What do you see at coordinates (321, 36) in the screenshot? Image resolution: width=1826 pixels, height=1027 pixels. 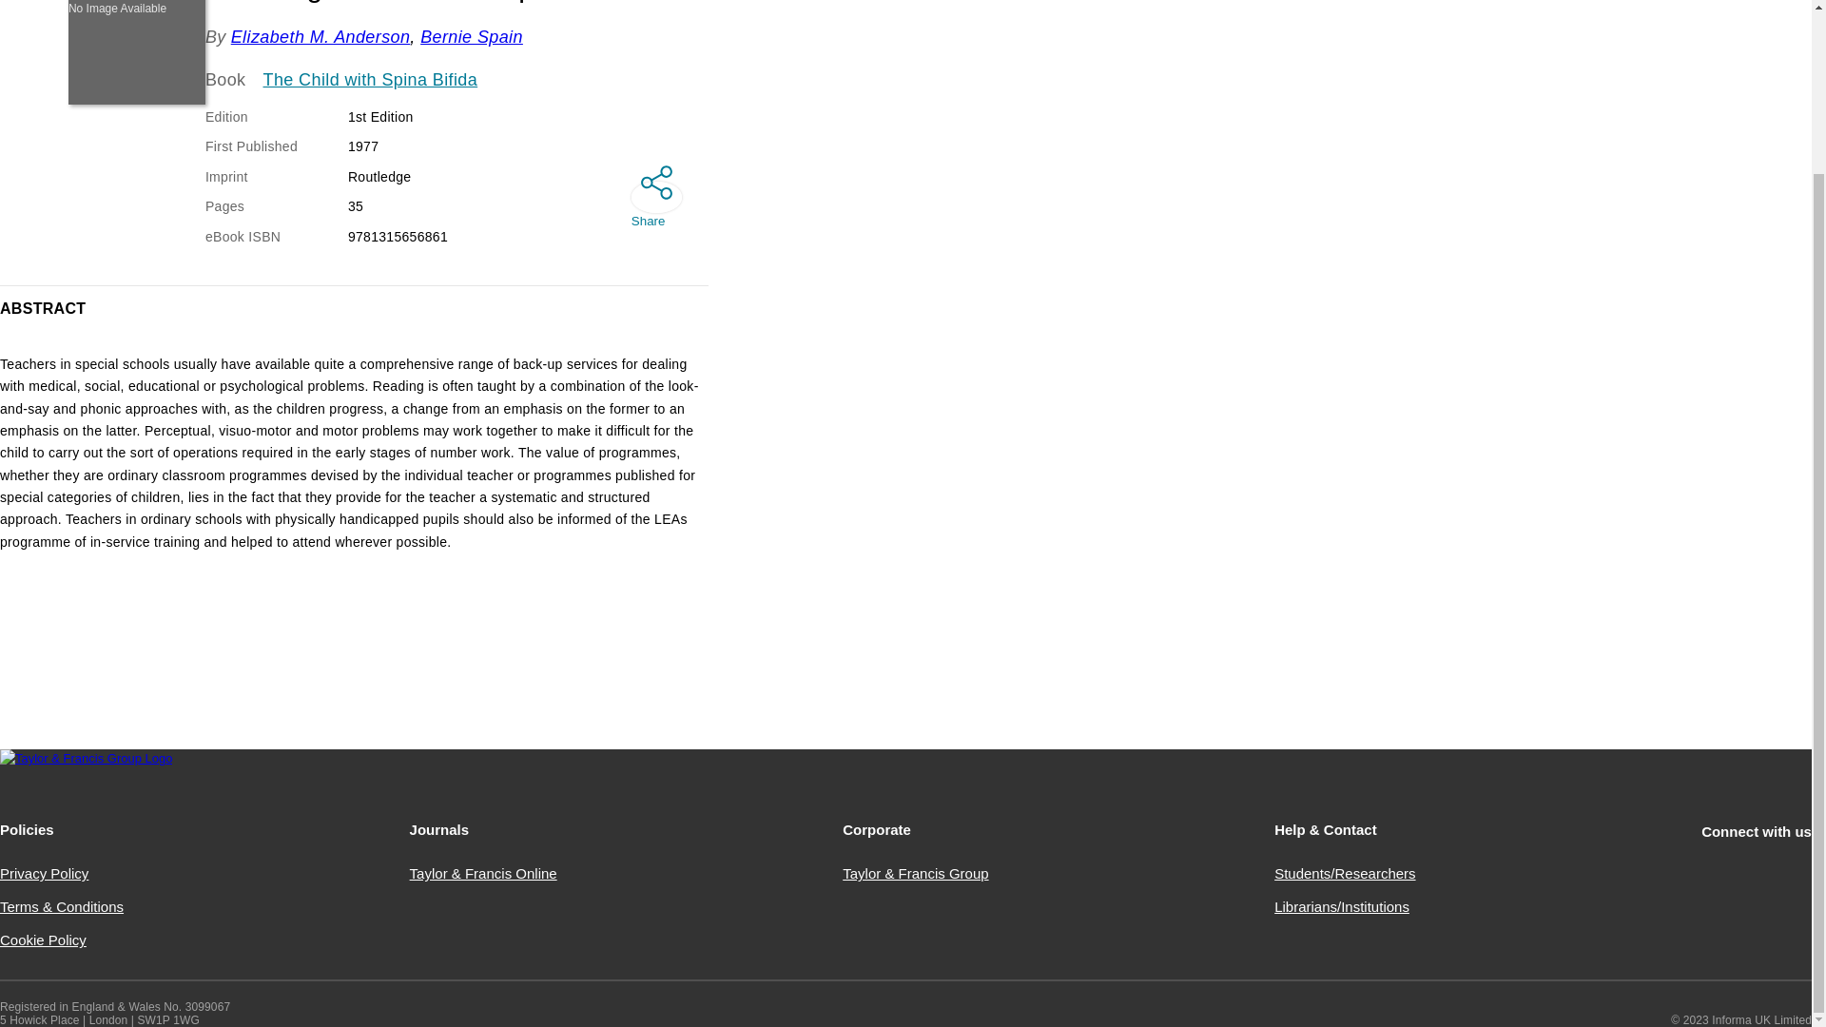 I see `Elizabeth M. Anderson` at bounding box center [321, 36].